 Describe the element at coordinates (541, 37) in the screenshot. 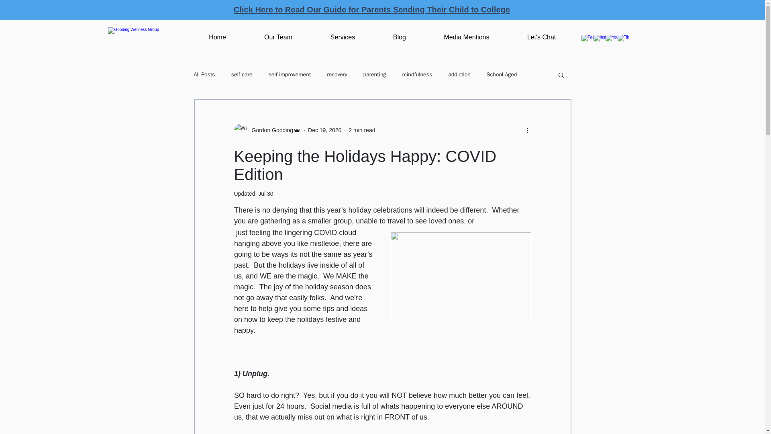

I see `Let's Chat` at that location.